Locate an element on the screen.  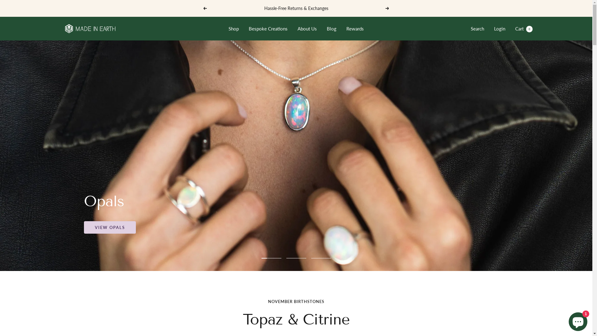
Shop is located at coordinates (234, 29).